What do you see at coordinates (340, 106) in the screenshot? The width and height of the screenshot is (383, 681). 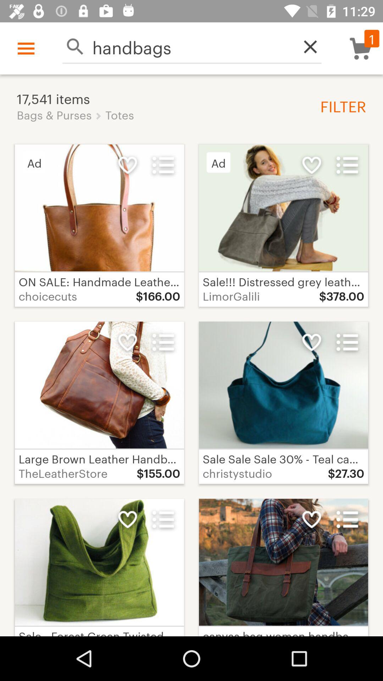 I see `launch the icon to the right of the 17,541 items icon` at bounding box center [340, 106].